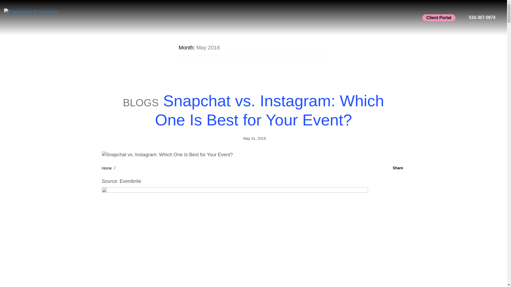 The height and width of the screenshot is (287, 511). What do you see at coordinates (106, 168) in the screenshot?
I see `Home` at bounding box center [106, 168].